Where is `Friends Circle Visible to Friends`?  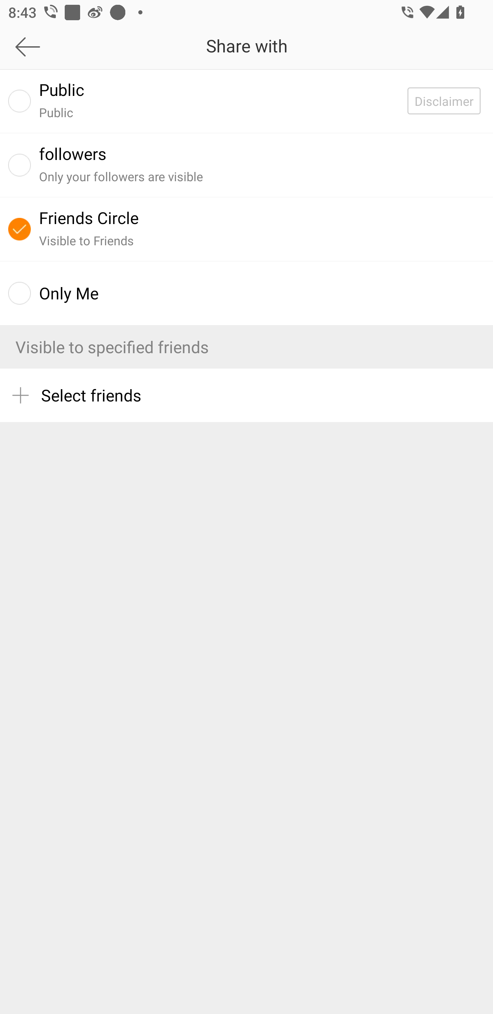
Friends Circle Visible to Friends is located at coordinates (246, 229).